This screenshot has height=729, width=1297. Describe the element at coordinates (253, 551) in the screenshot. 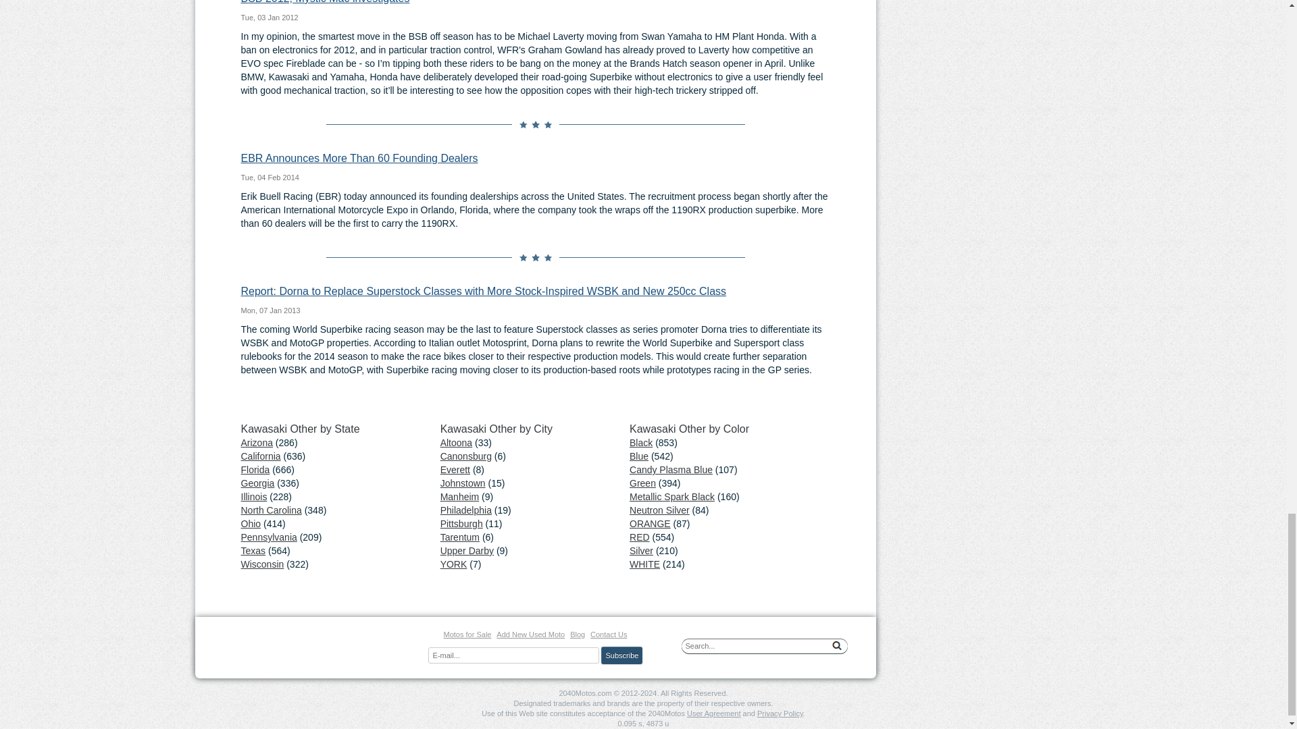

I see `Texas` at that location.